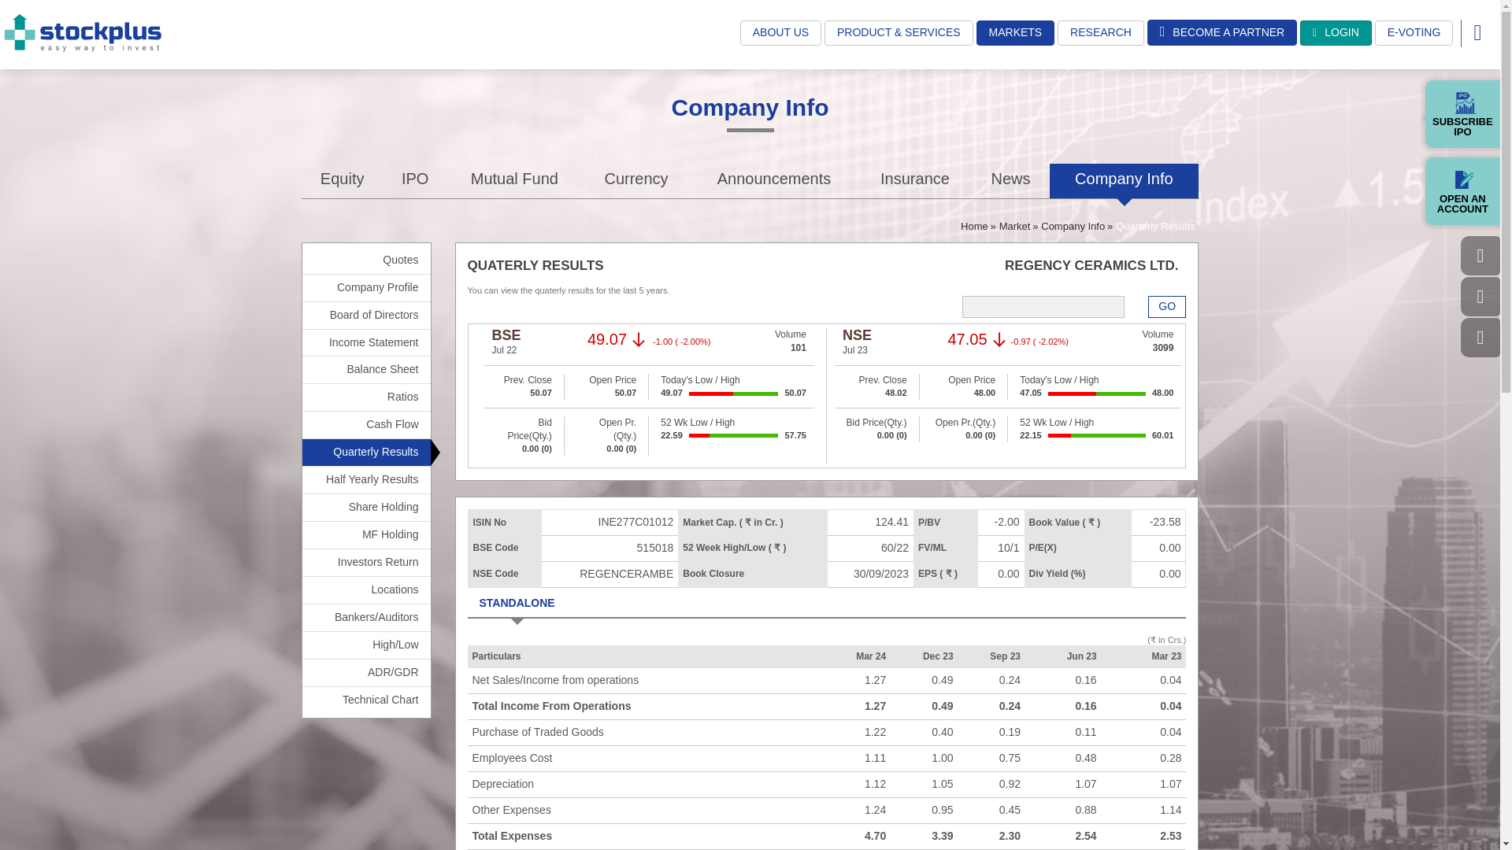 The image size is (1512, 850). What do you see at coordinates (1462, 113) in the screenshot?
I see `SUBSCRIBE IPO` at bounding box center [1462, 113].